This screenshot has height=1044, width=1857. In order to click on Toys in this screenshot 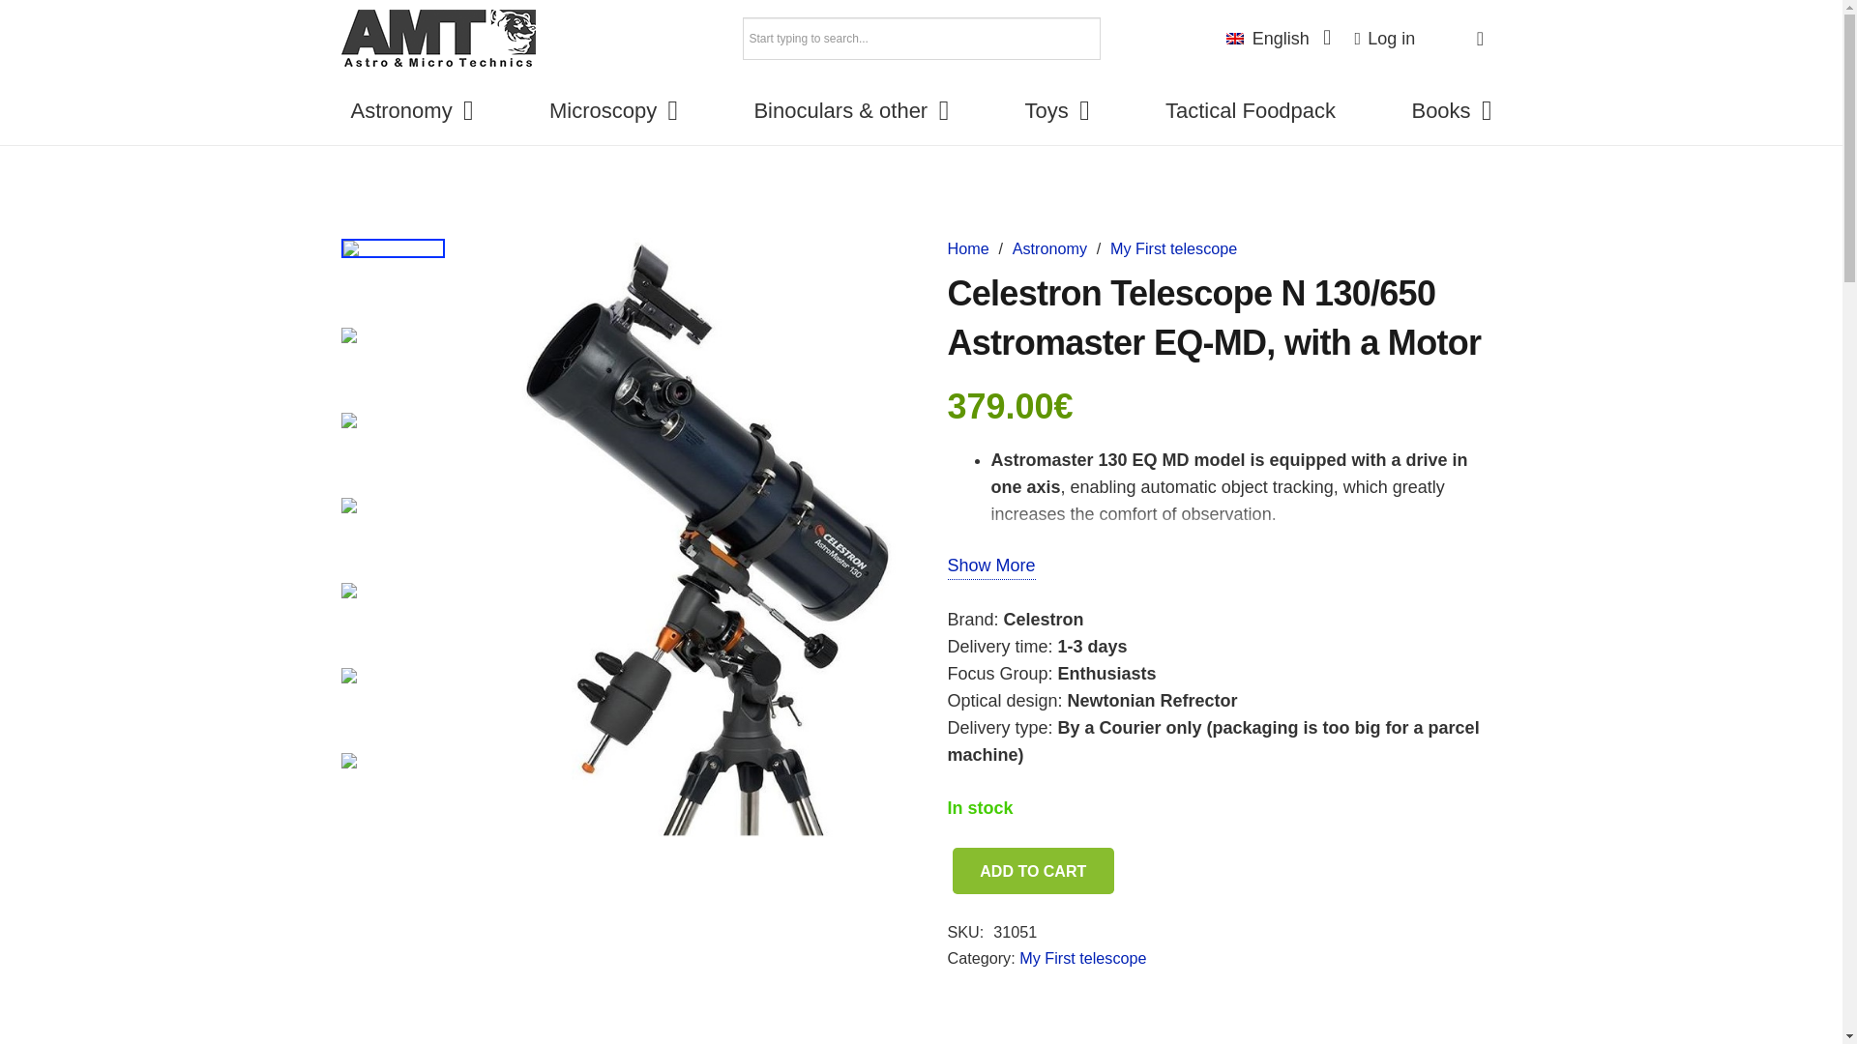, I will do `click(1056, 110)`.